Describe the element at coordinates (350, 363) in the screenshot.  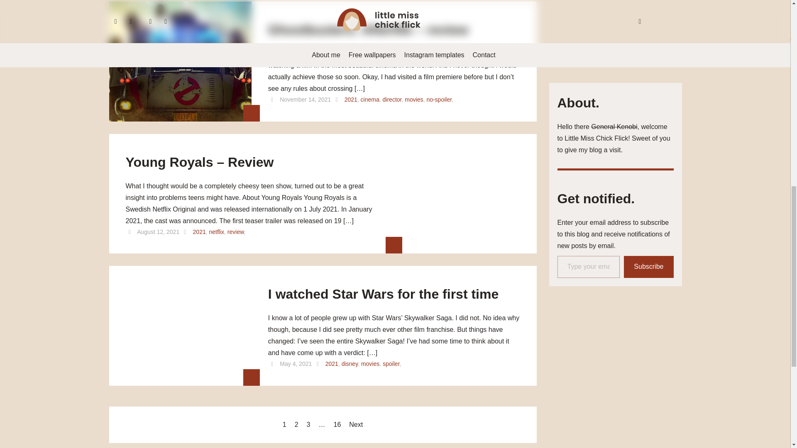
I see `disney` at that location.